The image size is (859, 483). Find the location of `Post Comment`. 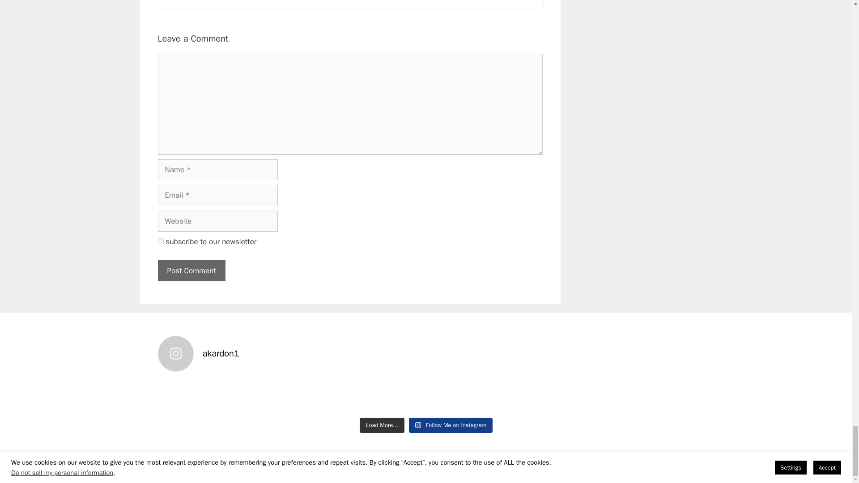

Post Comment is located at coordinates (191, 271).